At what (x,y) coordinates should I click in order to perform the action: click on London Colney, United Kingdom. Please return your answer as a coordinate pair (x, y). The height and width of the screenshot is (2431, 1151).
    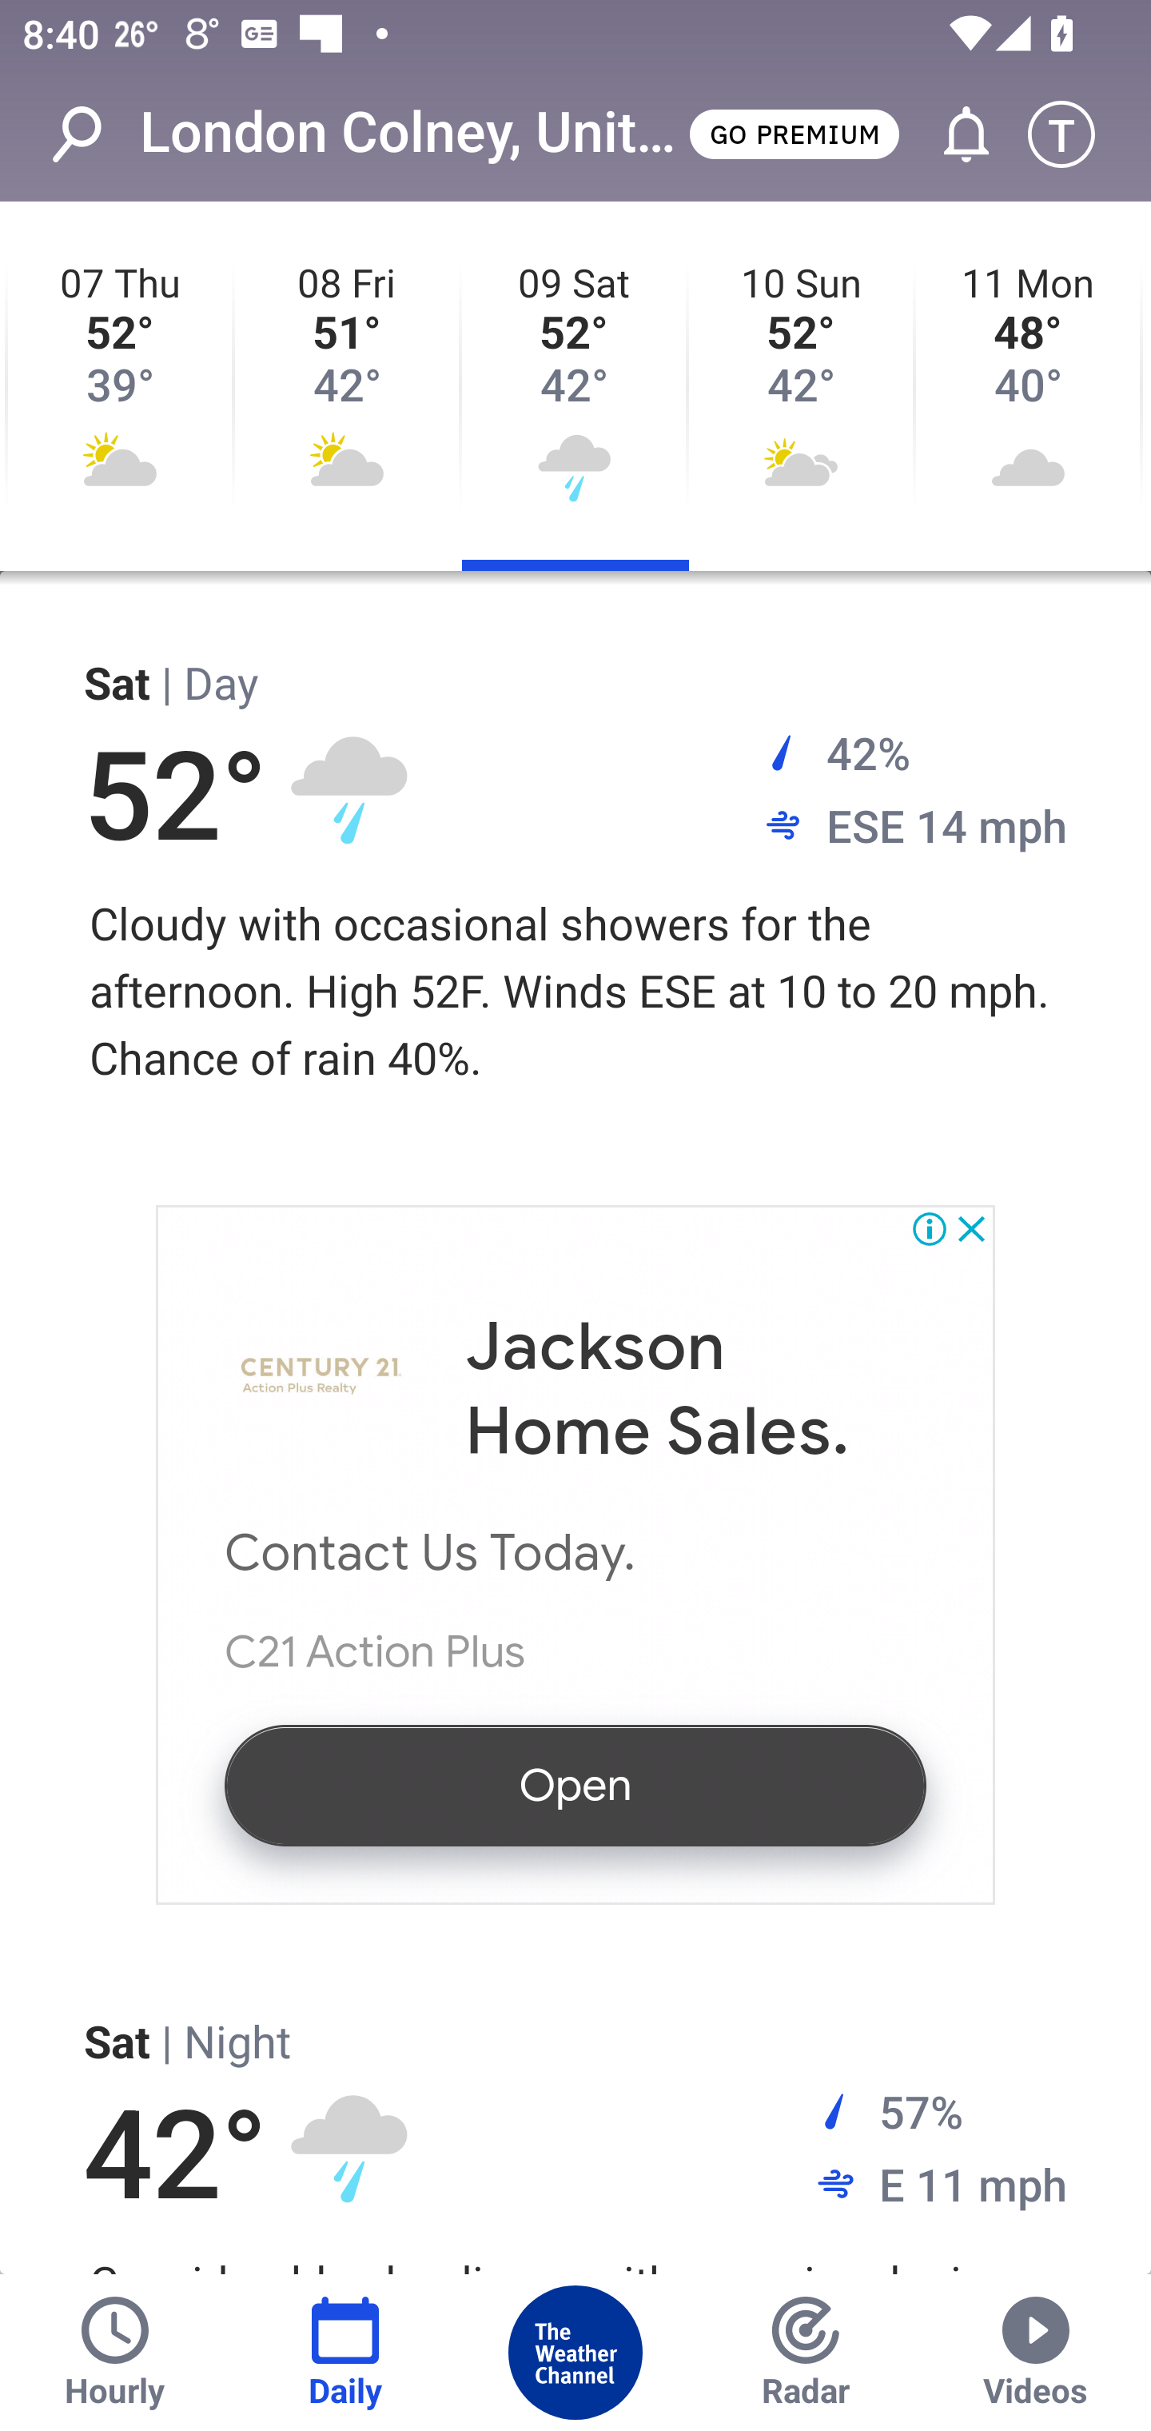
    Looking at the image, I should click on (412, 133).